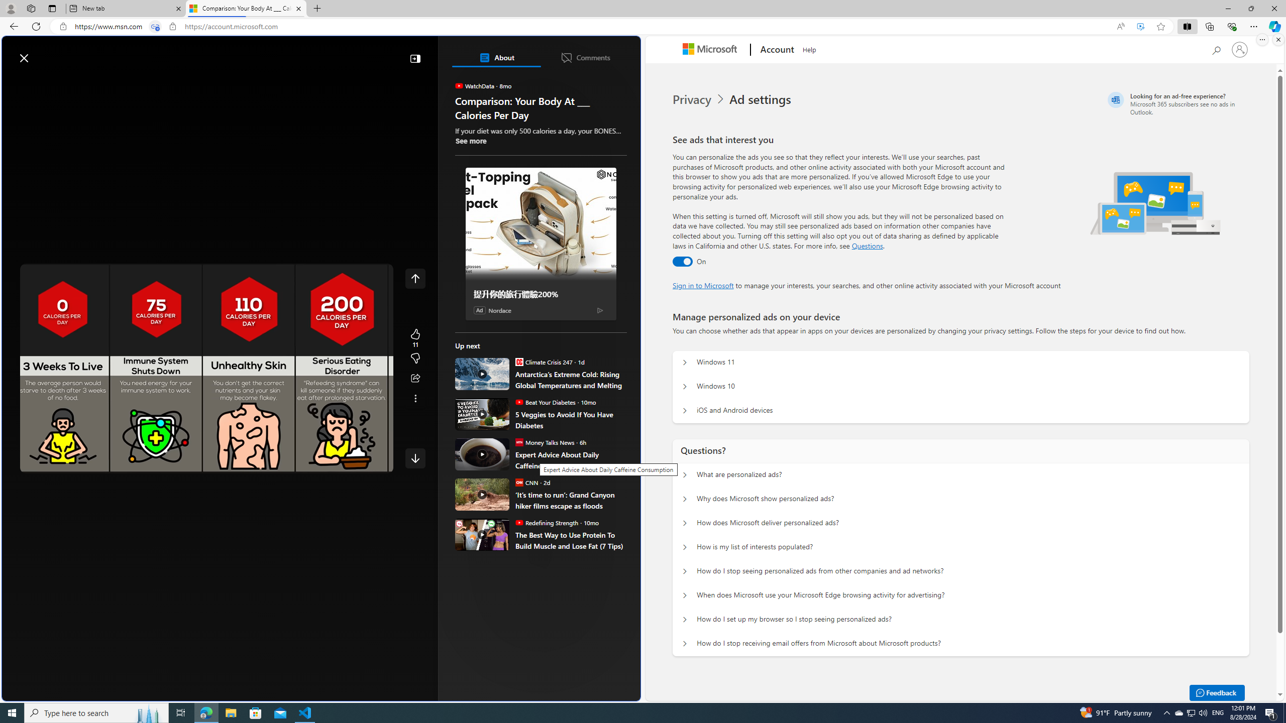 The image size is (1286, 723). Describe the element at coordinates (1278, 40) in the screenshot. I see `Close split screen.` at that location.